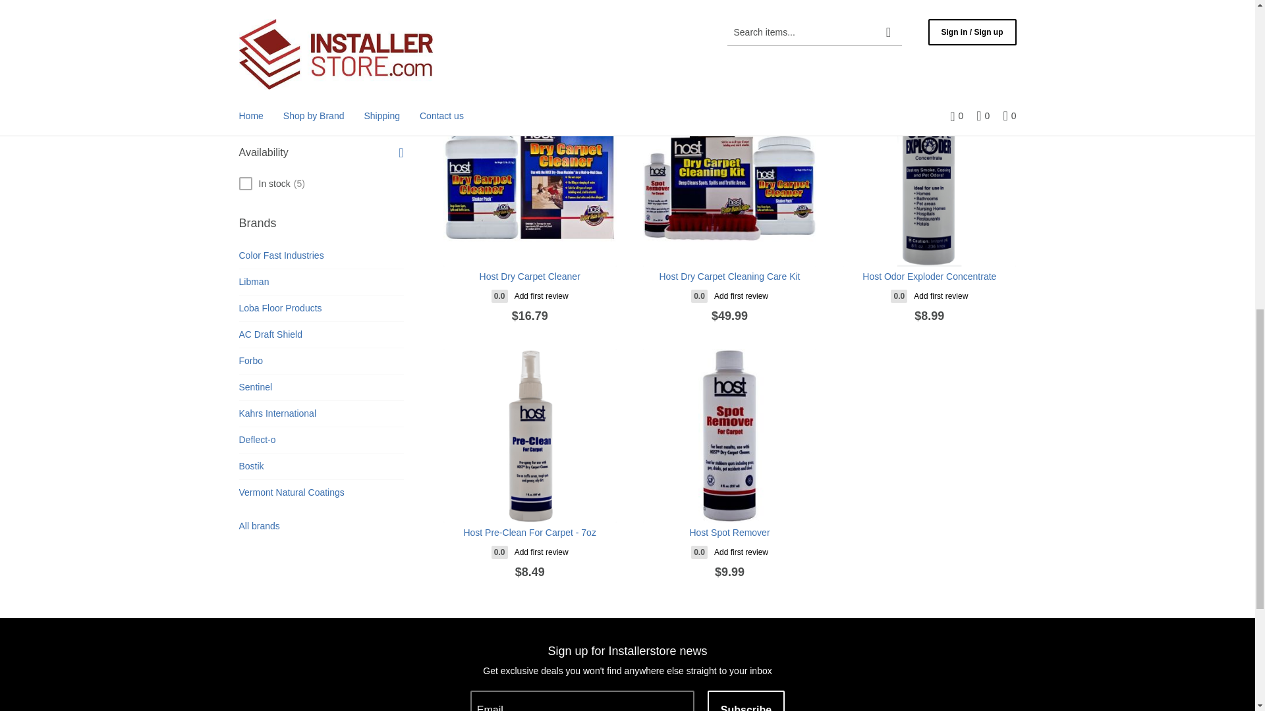 This screenshot has width=1265, height=711. What do you see at coordinates (245, 183) in the screenshot?
I see `on` at bounding box center [245, 183].